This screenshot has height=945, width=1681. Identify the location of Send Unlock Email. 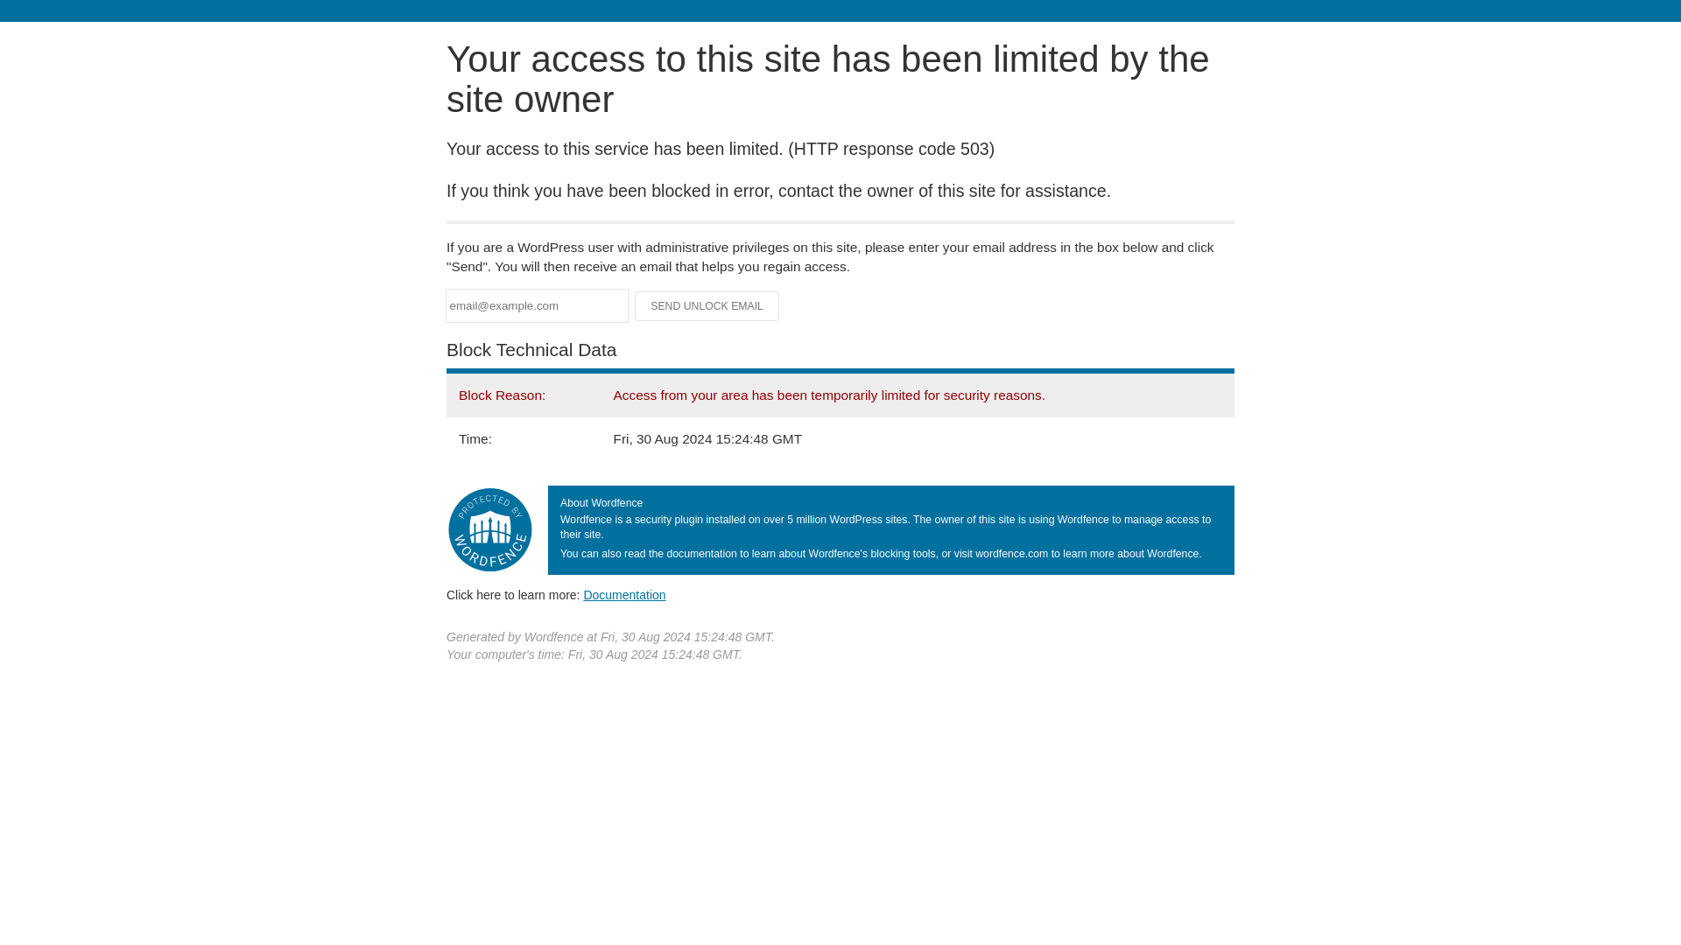
(707, 306).